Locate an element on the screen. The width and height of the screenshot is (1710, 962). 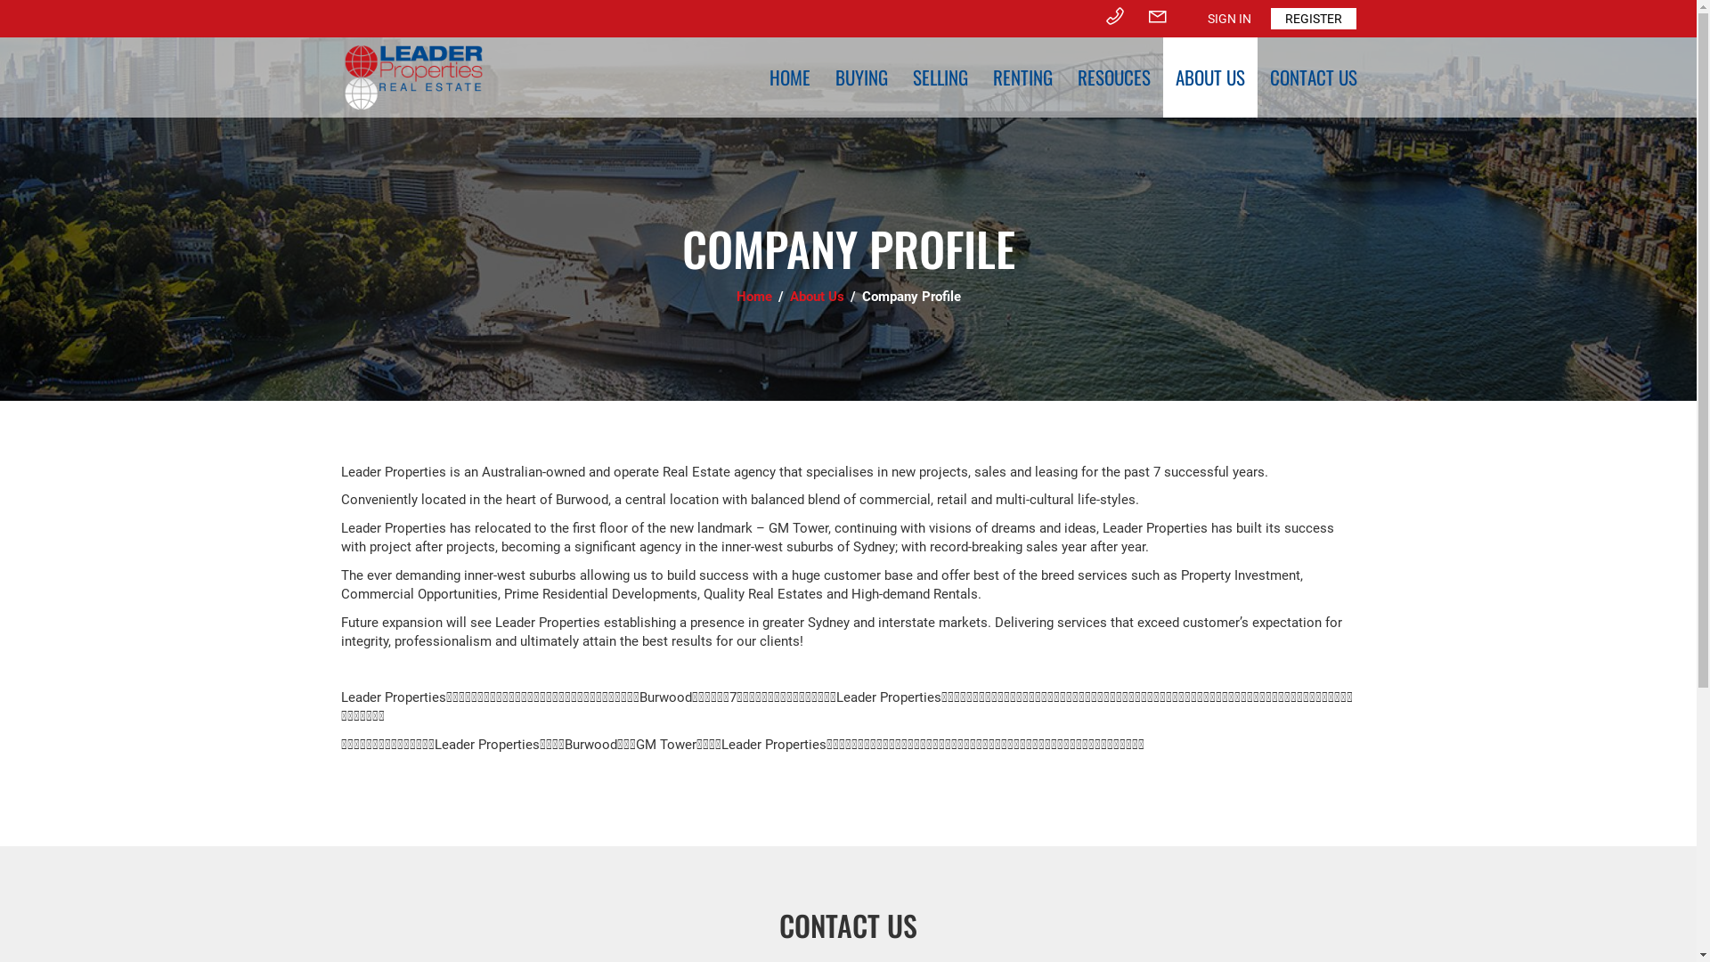
BUYING is located at coordinates (862, 77).